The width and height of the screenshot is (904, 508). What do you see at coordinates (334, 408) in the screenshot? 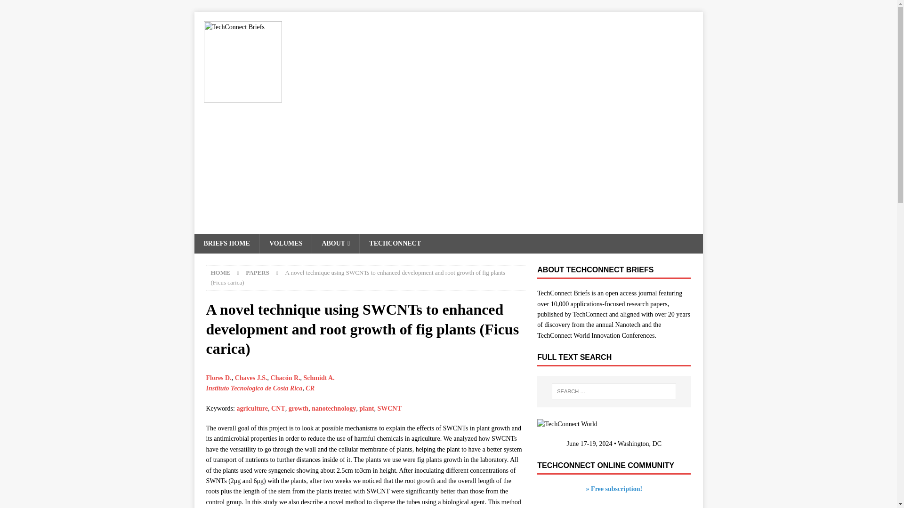
I see `nanotechnology` at bounding box center [334, 408].